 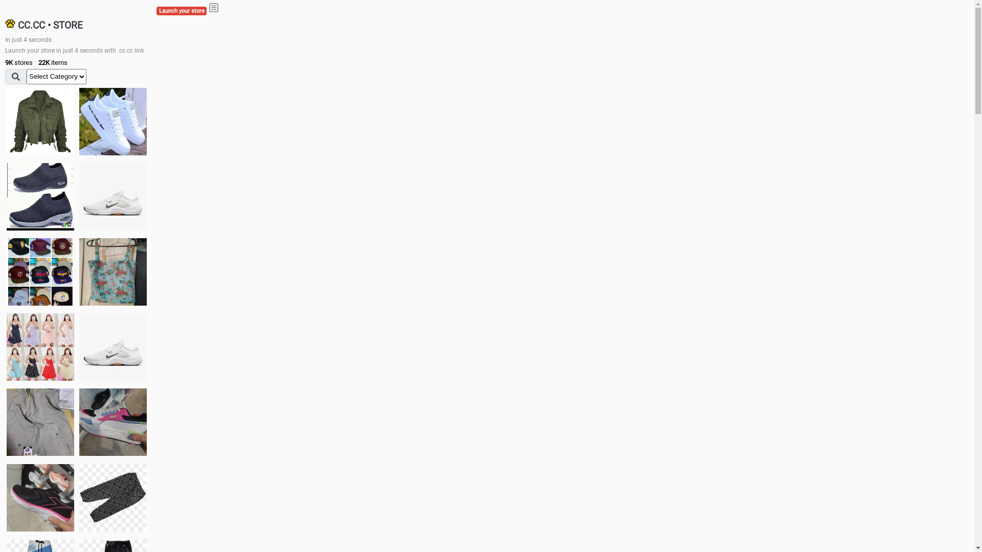 What do you see at coordinates (40, 347) in the screenshot?
I see `Dress/square nect top` at bounding box center [40, 347].